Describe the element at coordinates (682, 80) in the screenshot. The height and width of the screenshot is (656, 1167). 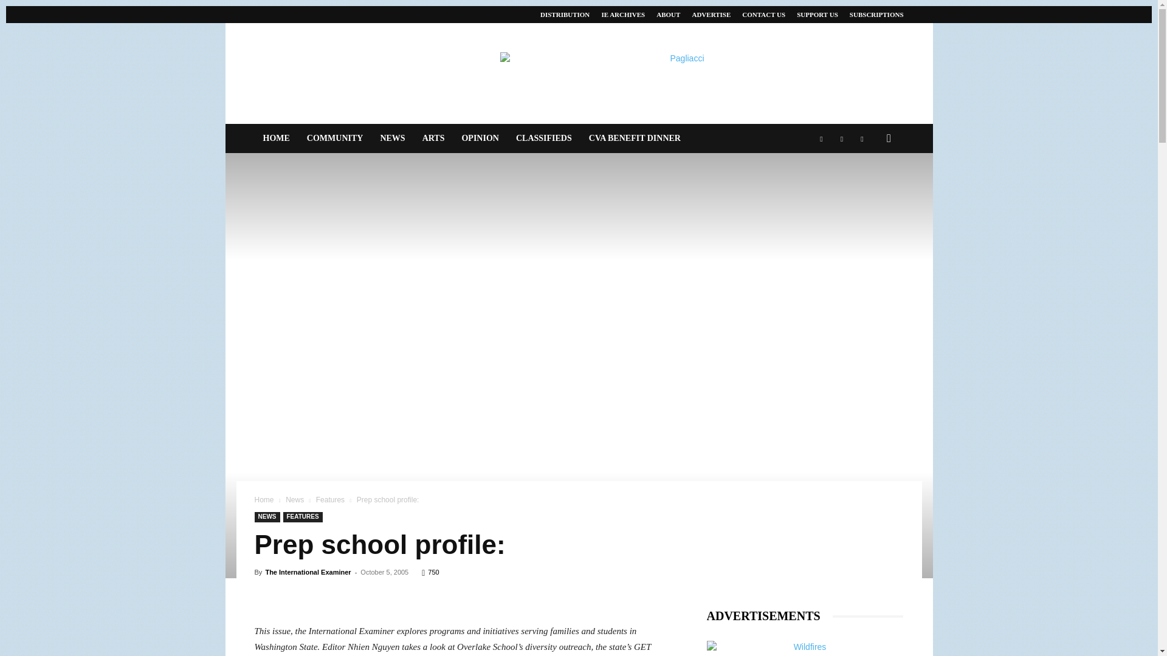
I see `Pagliacci` at that location.